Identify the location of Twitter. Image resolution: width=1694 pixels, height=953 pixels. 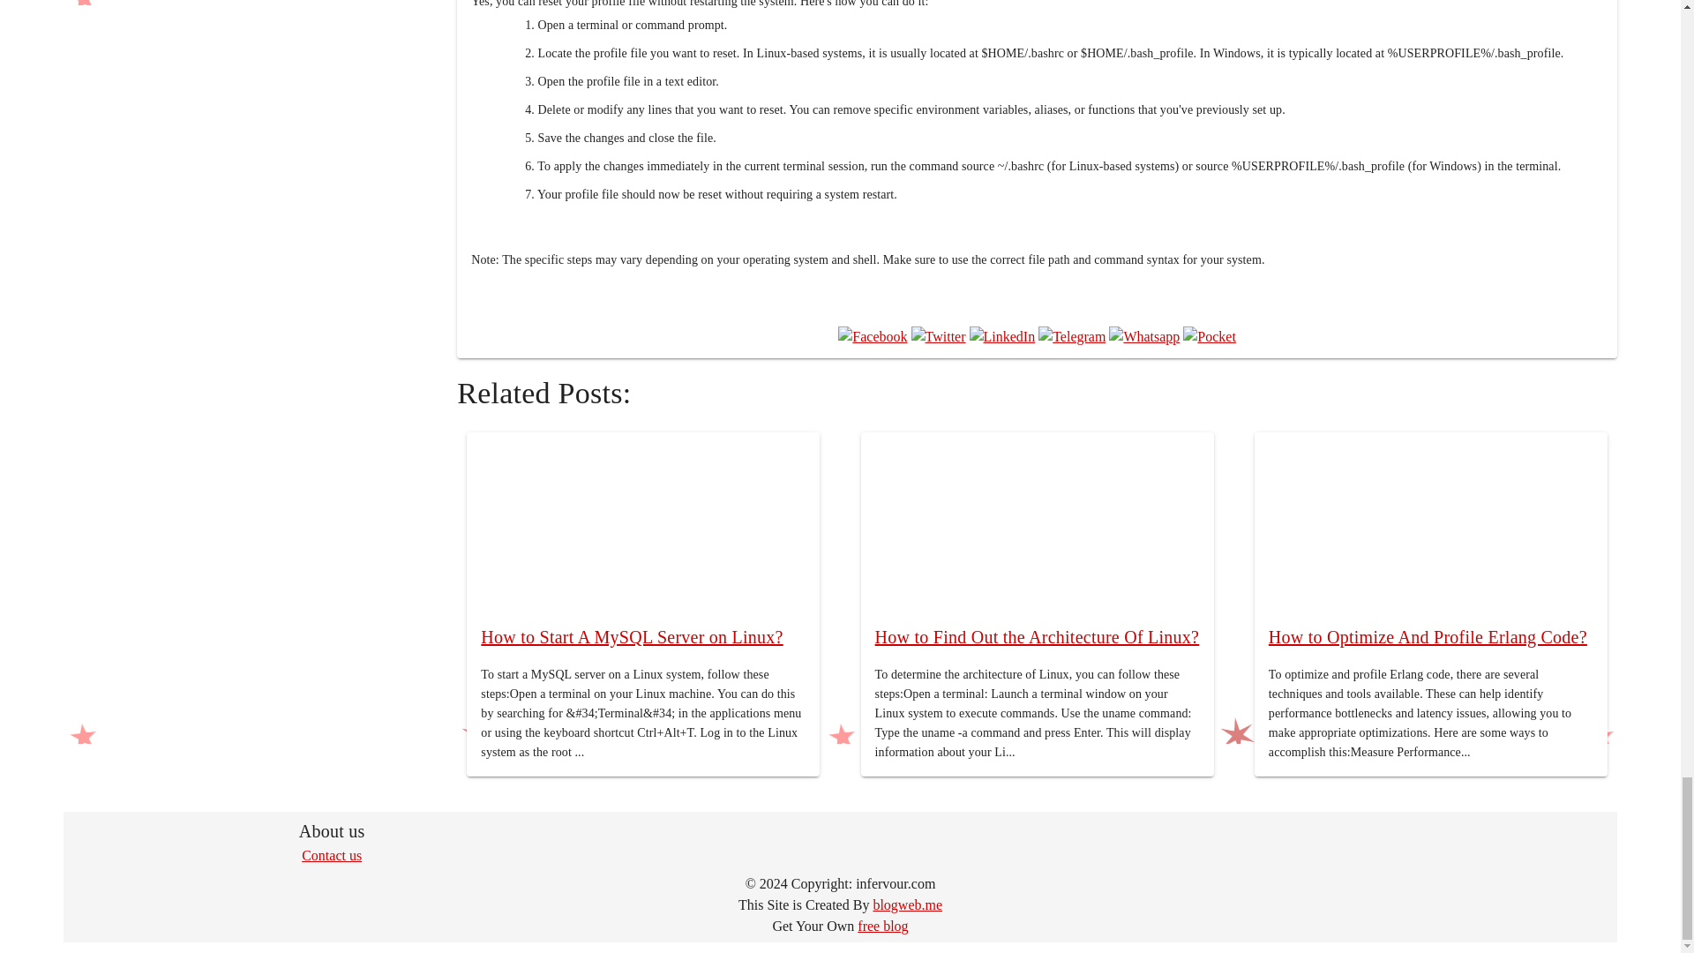
(938, 337).